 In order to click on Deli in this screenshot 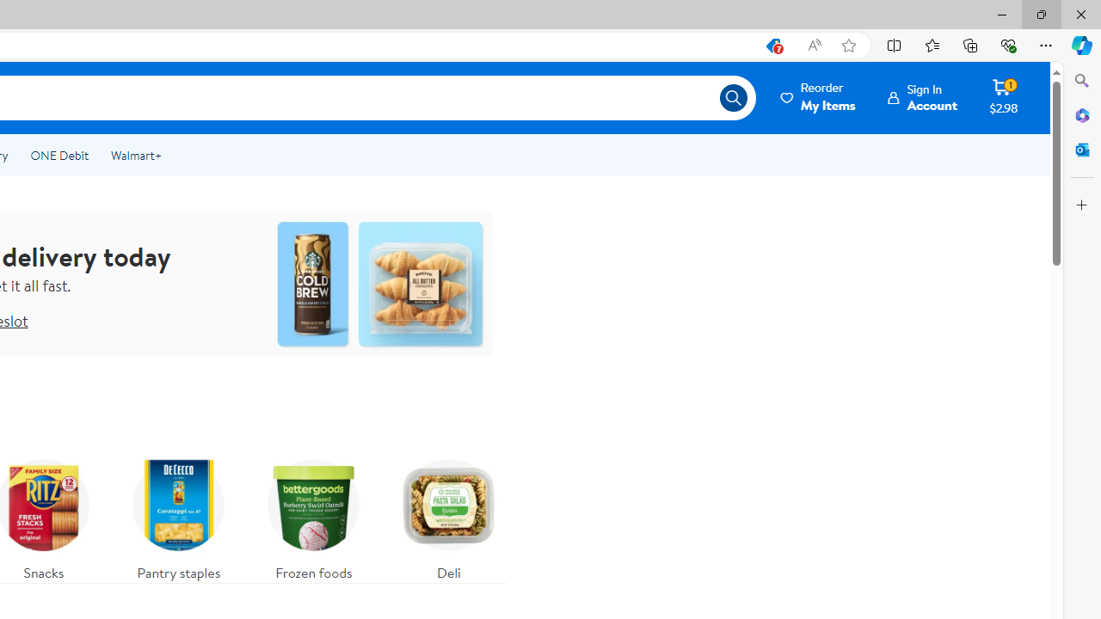, I will do `click(448, 516)`.